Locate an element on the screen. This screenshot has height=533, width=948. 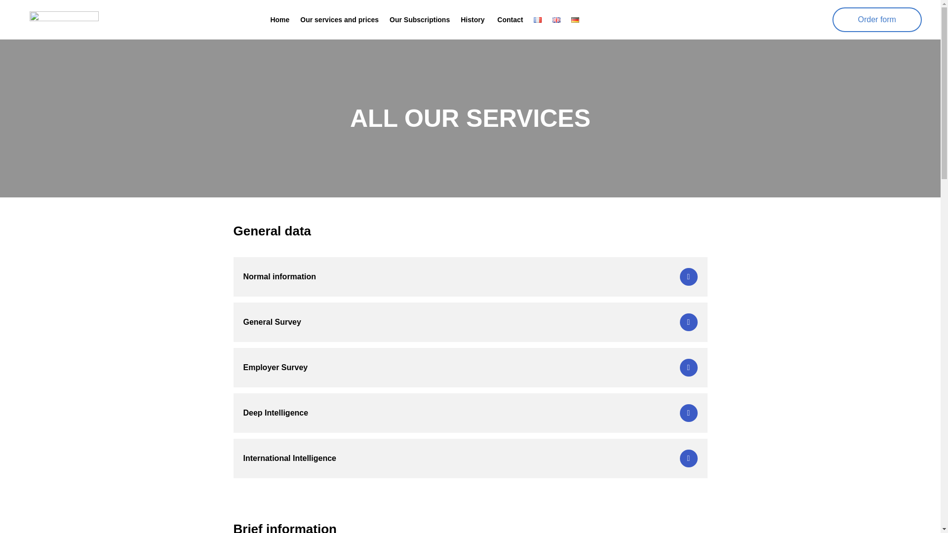
Home is located at coordinates (279, 20).